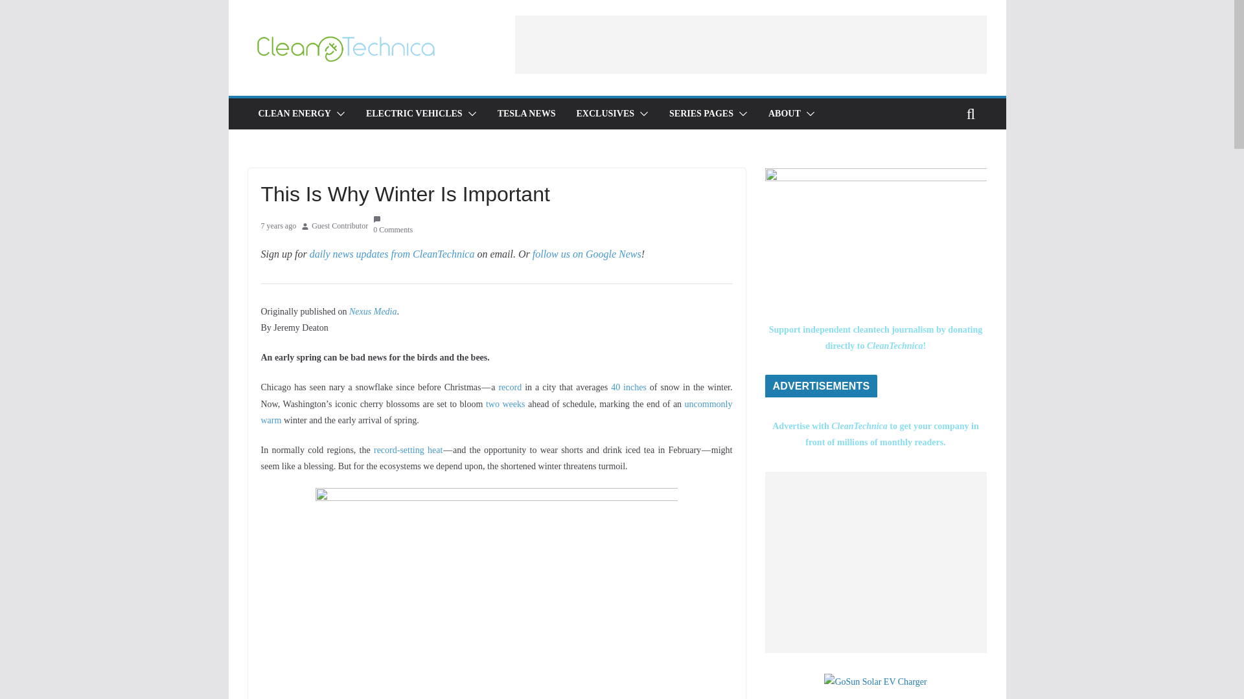 The image size is (1244, 699). I want to click on TESLA NEWS, so click(527, 114).